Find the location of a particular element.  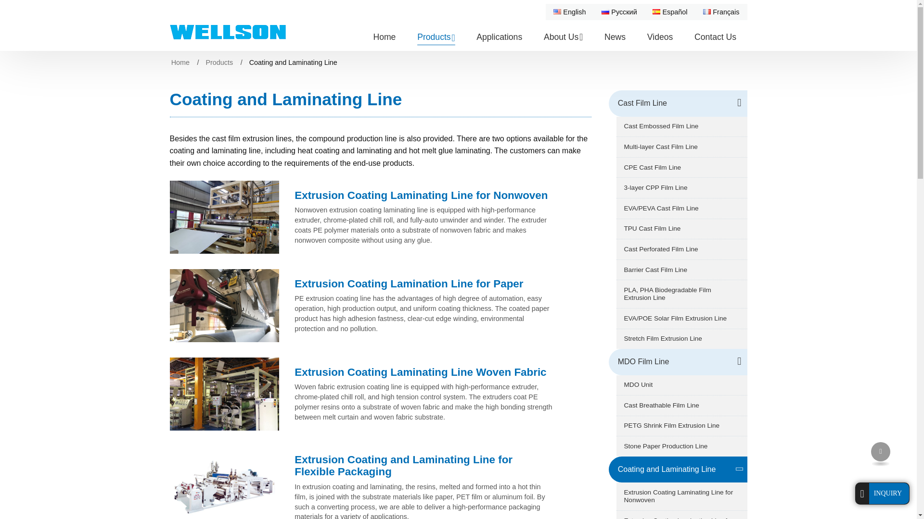

Applications is located at coordinates (499, 37).